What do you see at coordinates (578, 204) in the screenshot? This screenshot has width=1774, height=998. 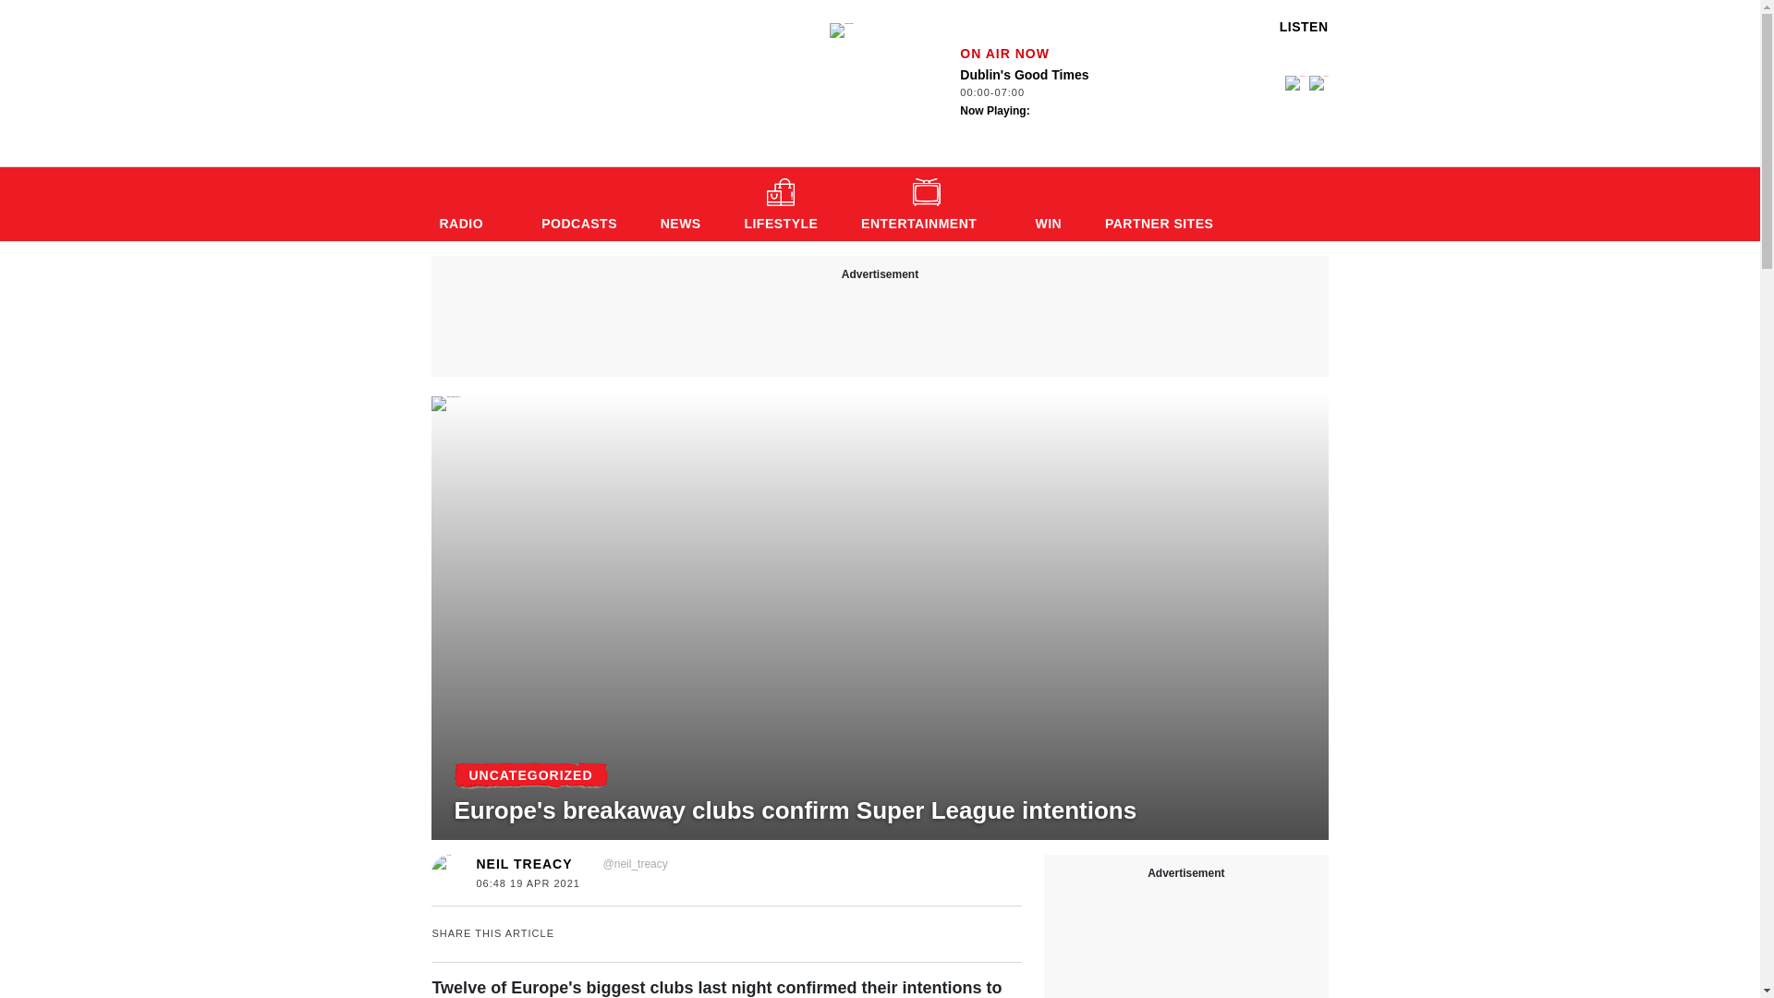 I see `NEWS` at bounding box center [578, 204].